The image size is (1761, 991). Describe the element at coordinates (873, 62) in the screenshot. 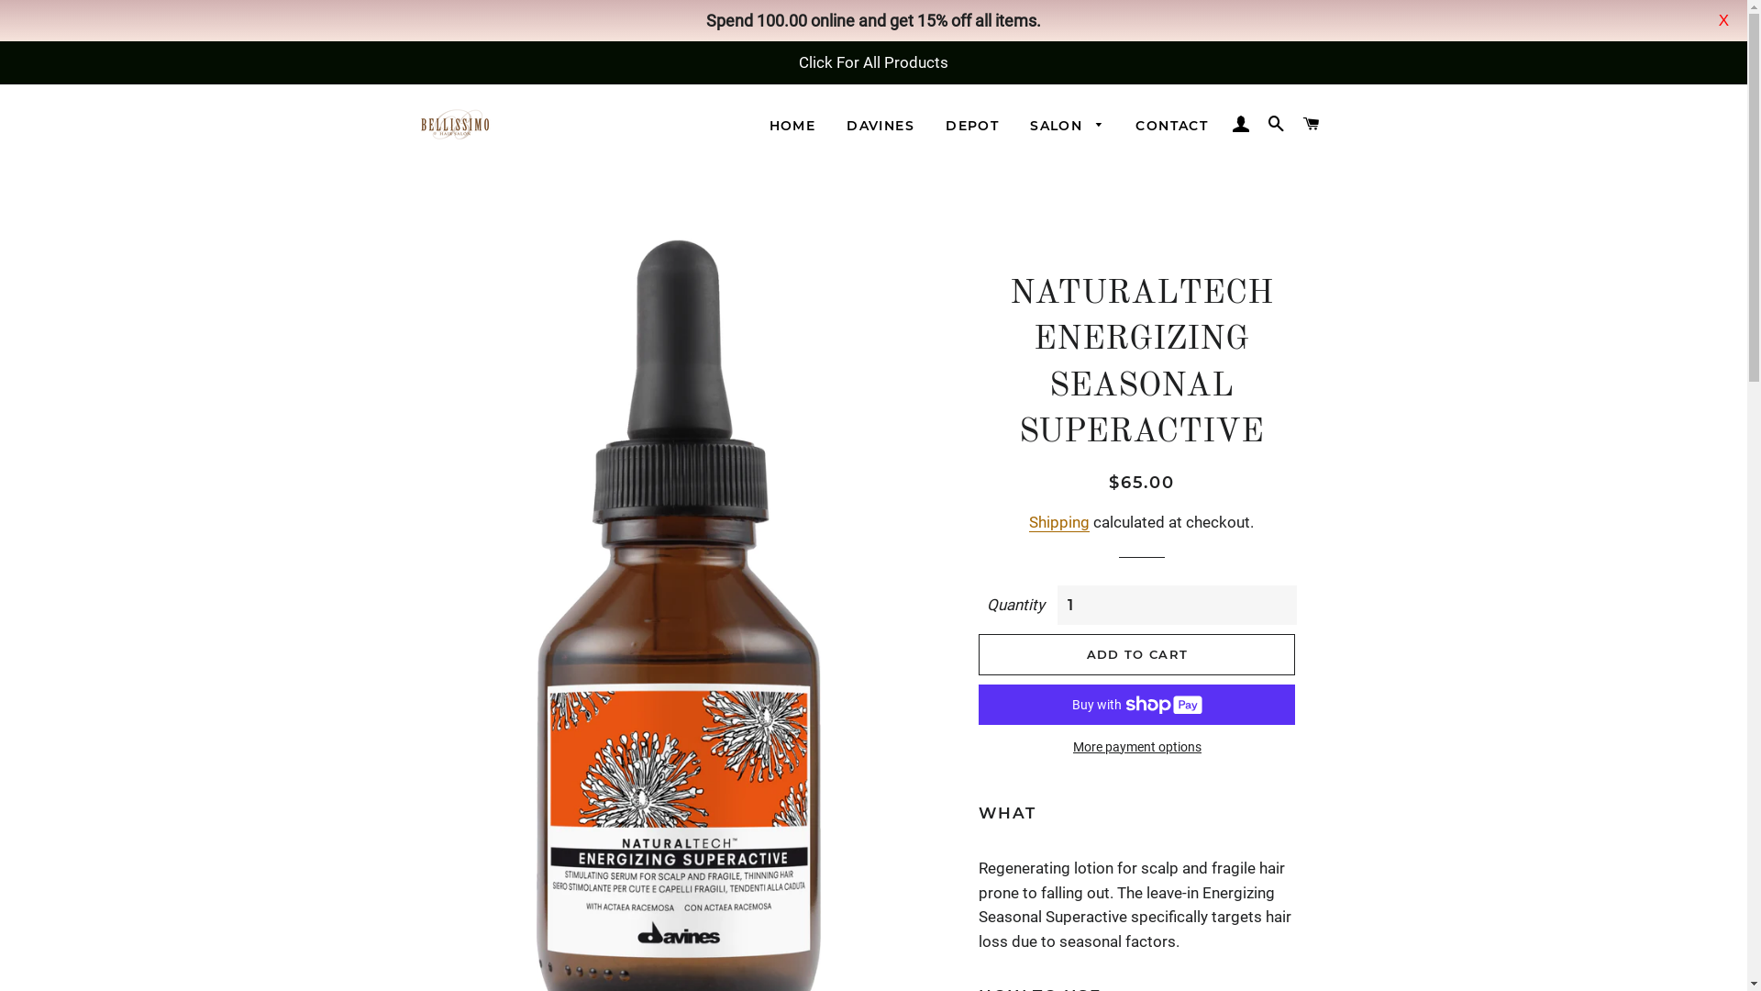

I see `Click For All Products` at that location.